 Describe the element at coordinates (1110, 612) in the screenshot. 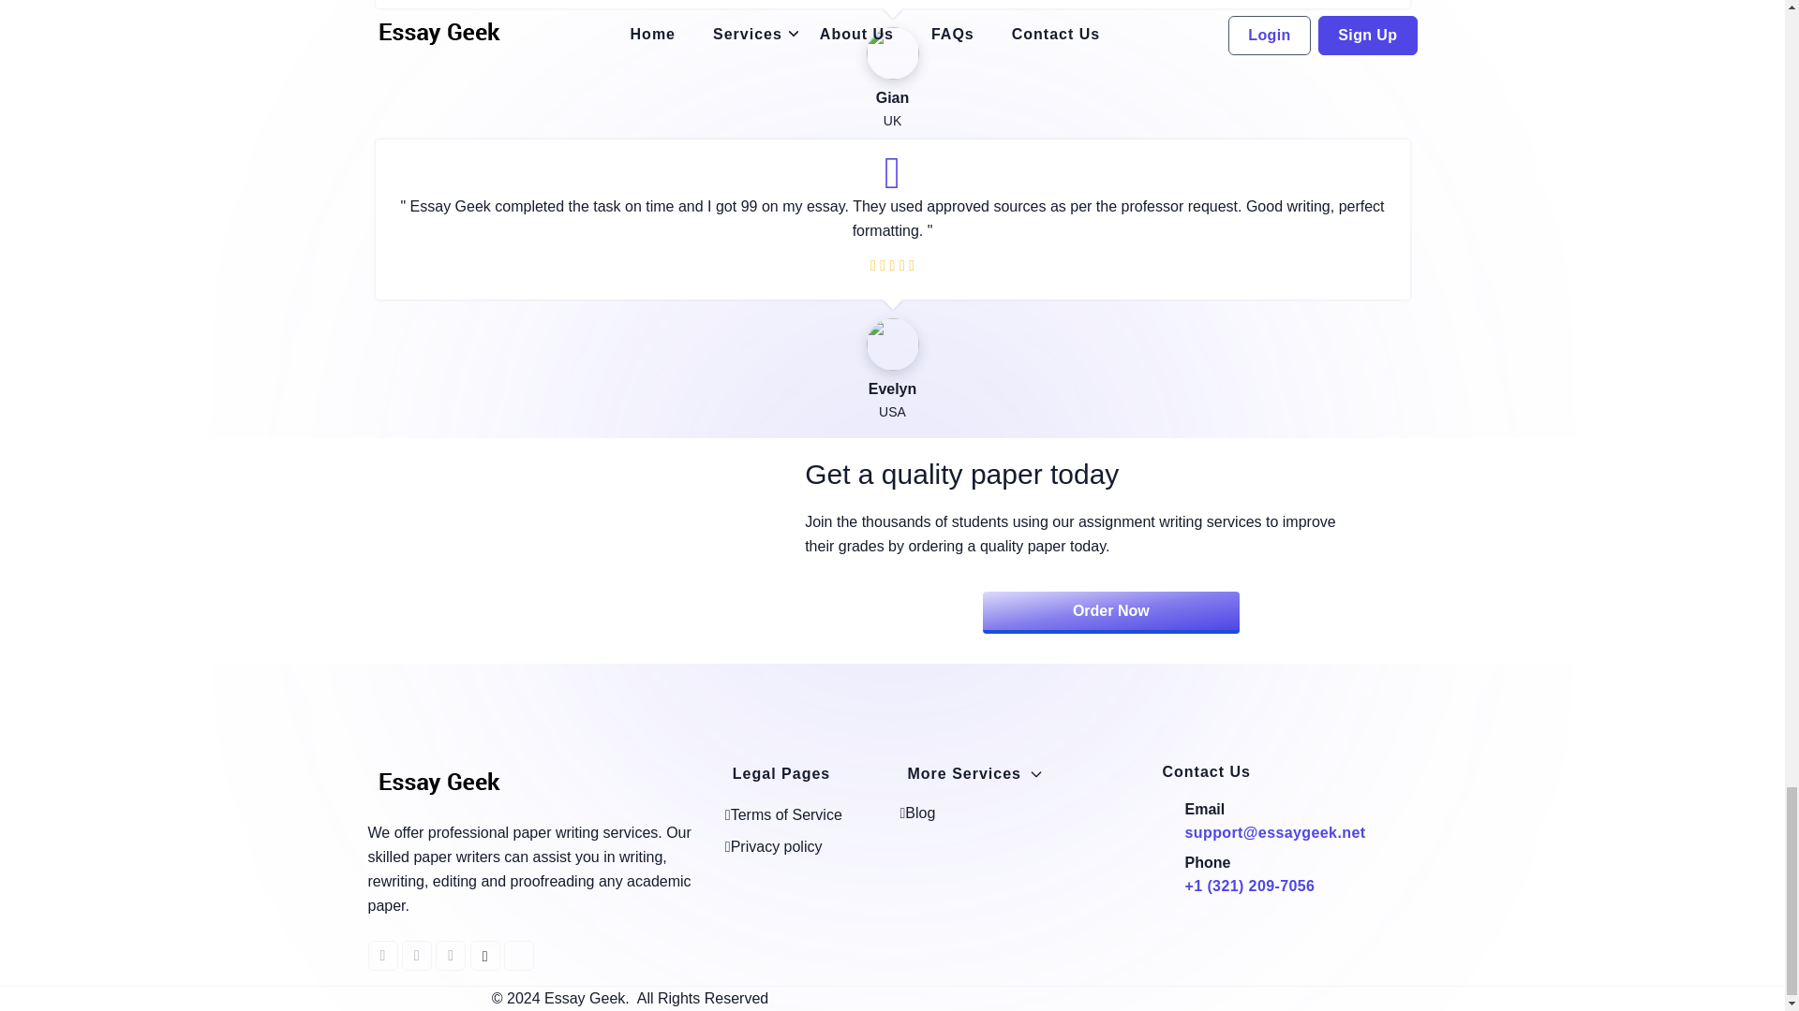

I see `Order Now` at that location.